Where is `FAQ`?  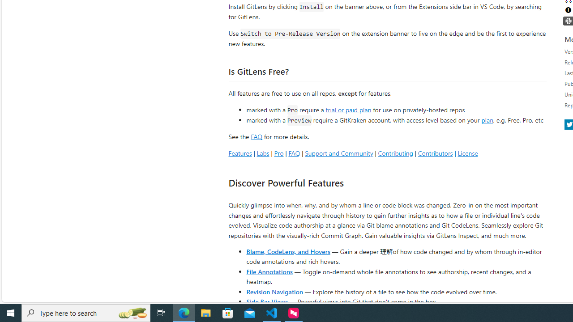 FAQ is located at coordinates (294, 153).